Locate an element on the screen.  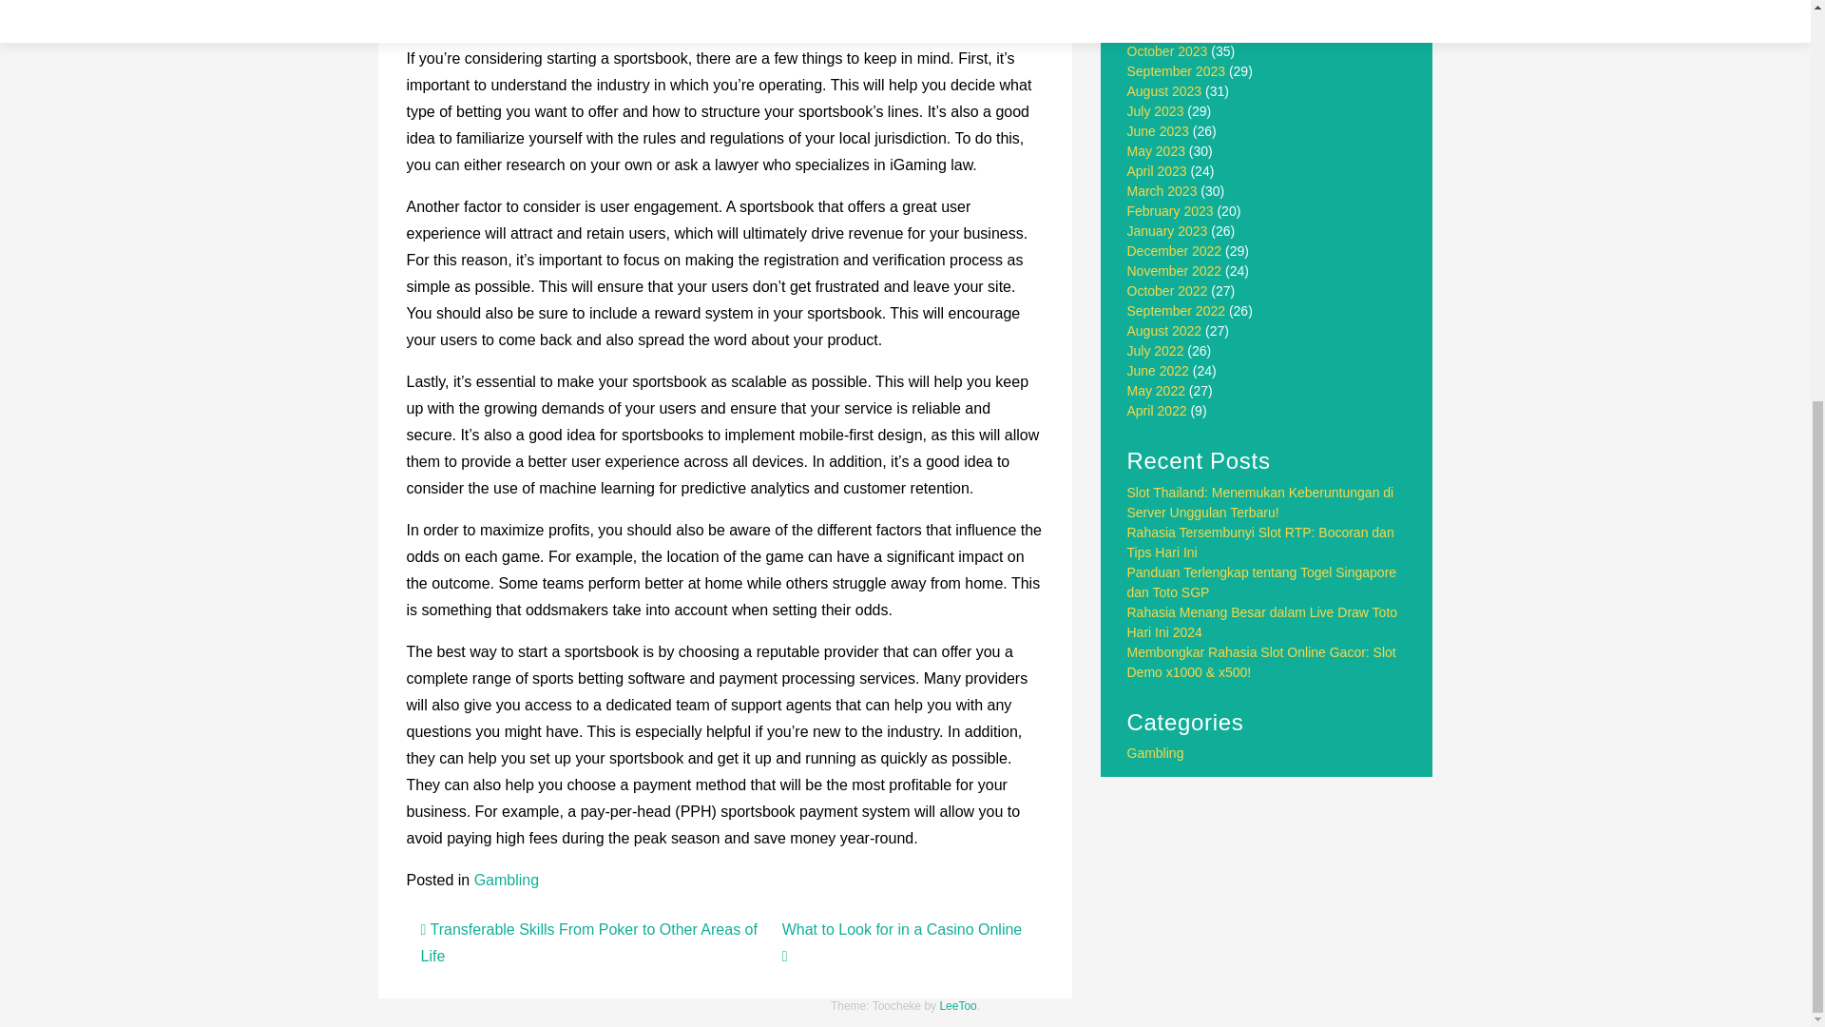
September 2023 is located at coordinates (1177, 70).